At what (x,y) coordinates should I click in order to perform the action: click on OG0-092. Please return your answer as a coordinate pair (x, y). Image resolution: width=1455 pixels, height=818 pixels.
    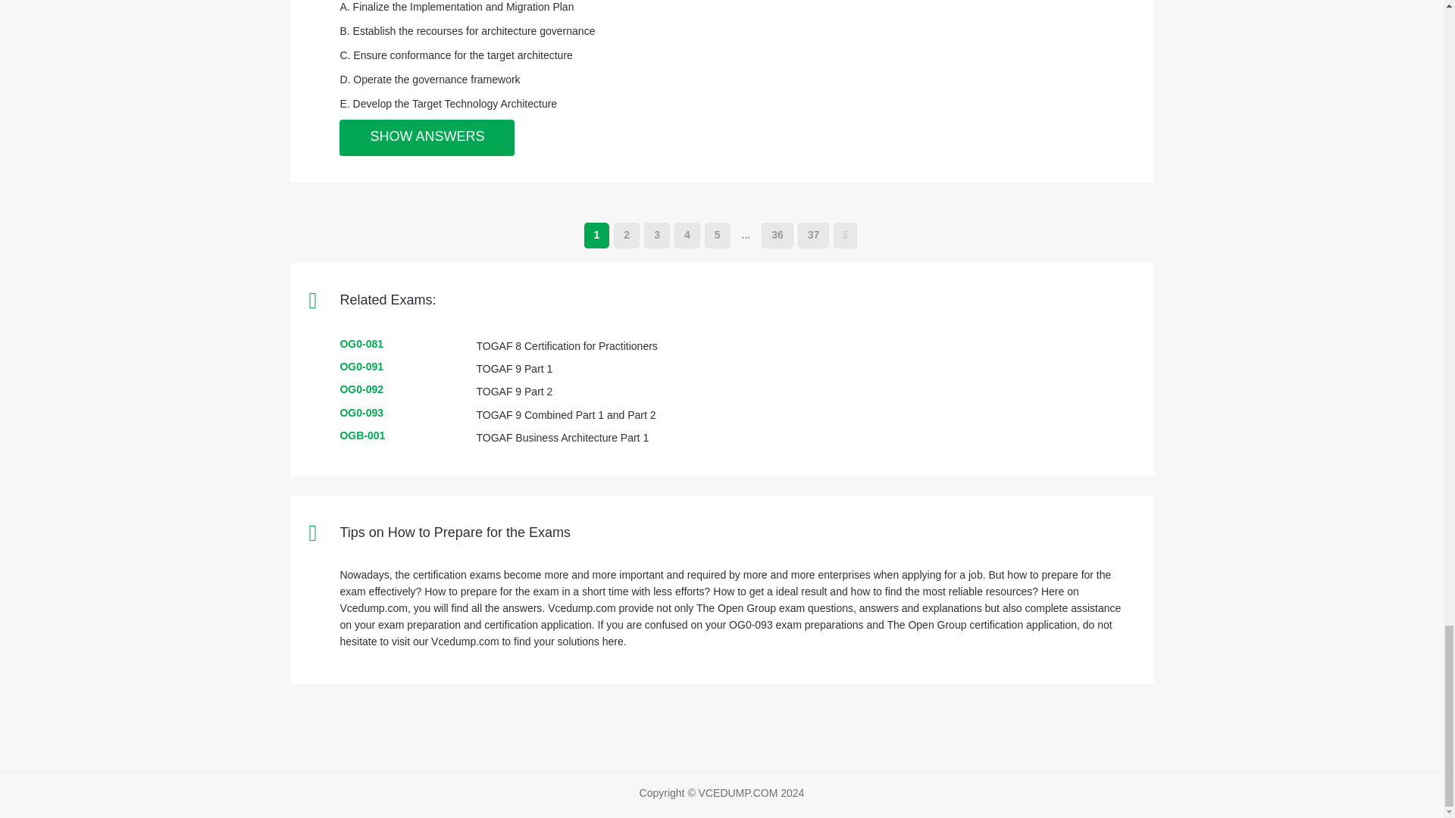
    Looking at the image, I should click on (361, 389).